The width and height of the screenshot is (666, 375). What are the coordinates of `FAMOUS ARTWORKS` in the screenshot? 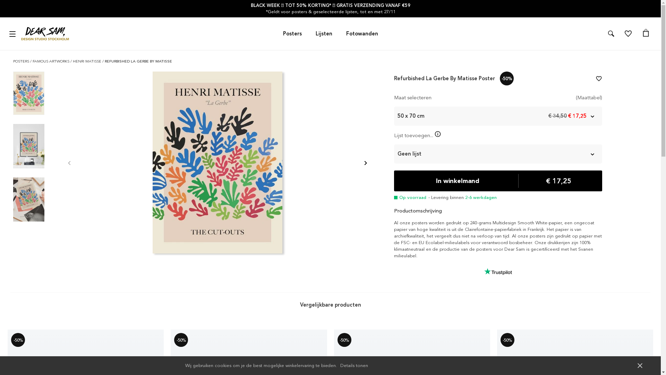 It's located at (51, 61).